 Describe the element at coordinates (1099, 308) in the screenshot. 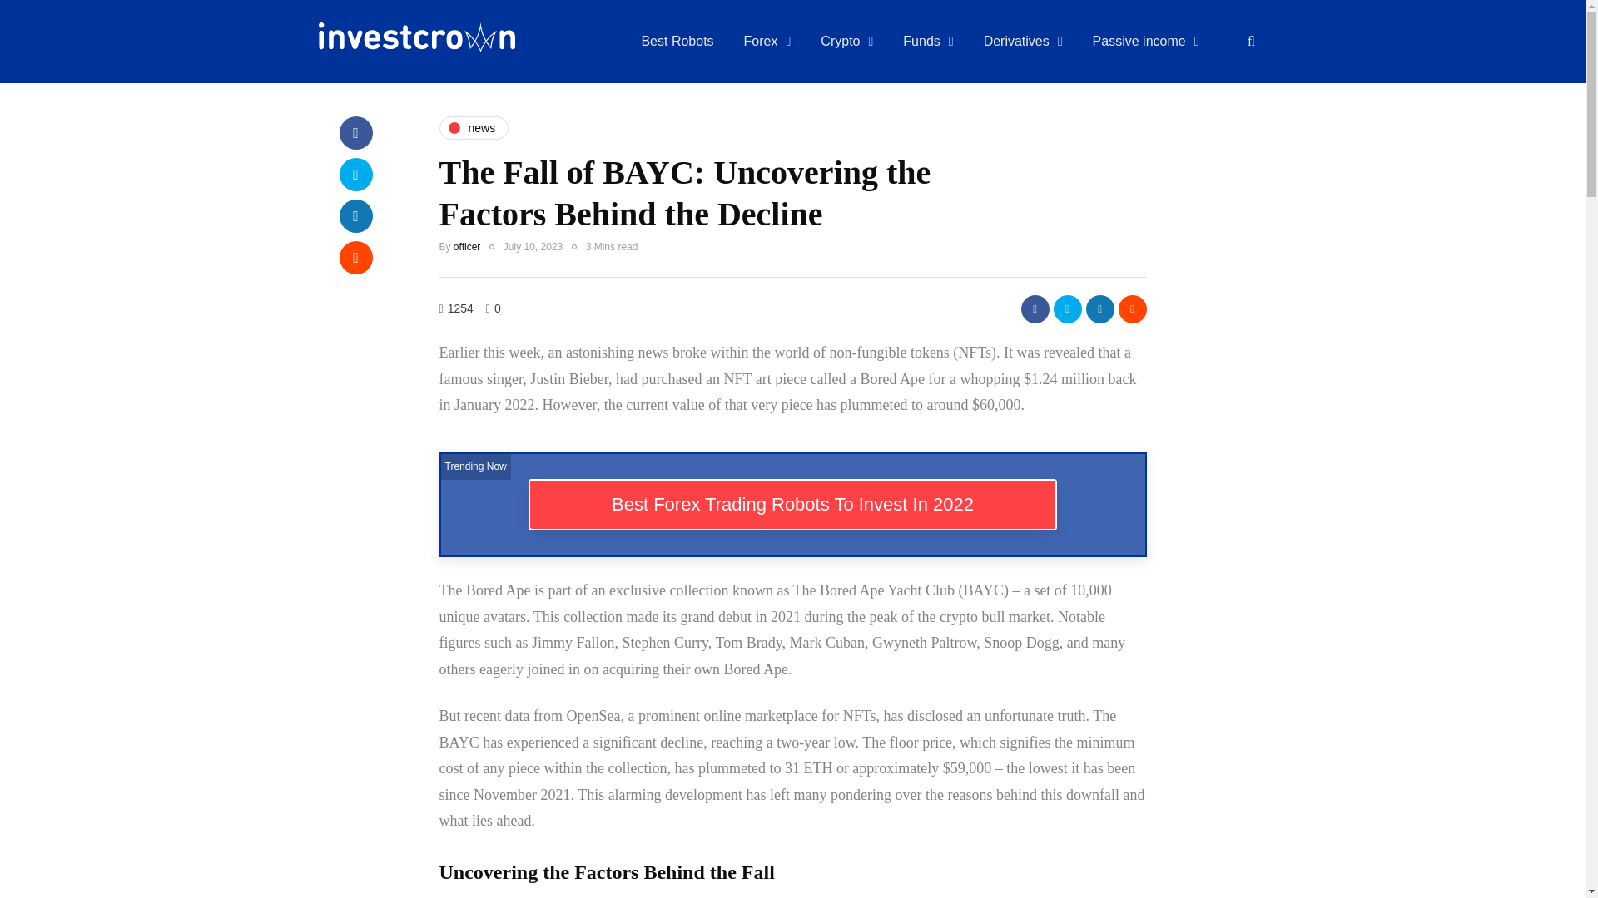

I see `Share with LinkedIn` at that location.